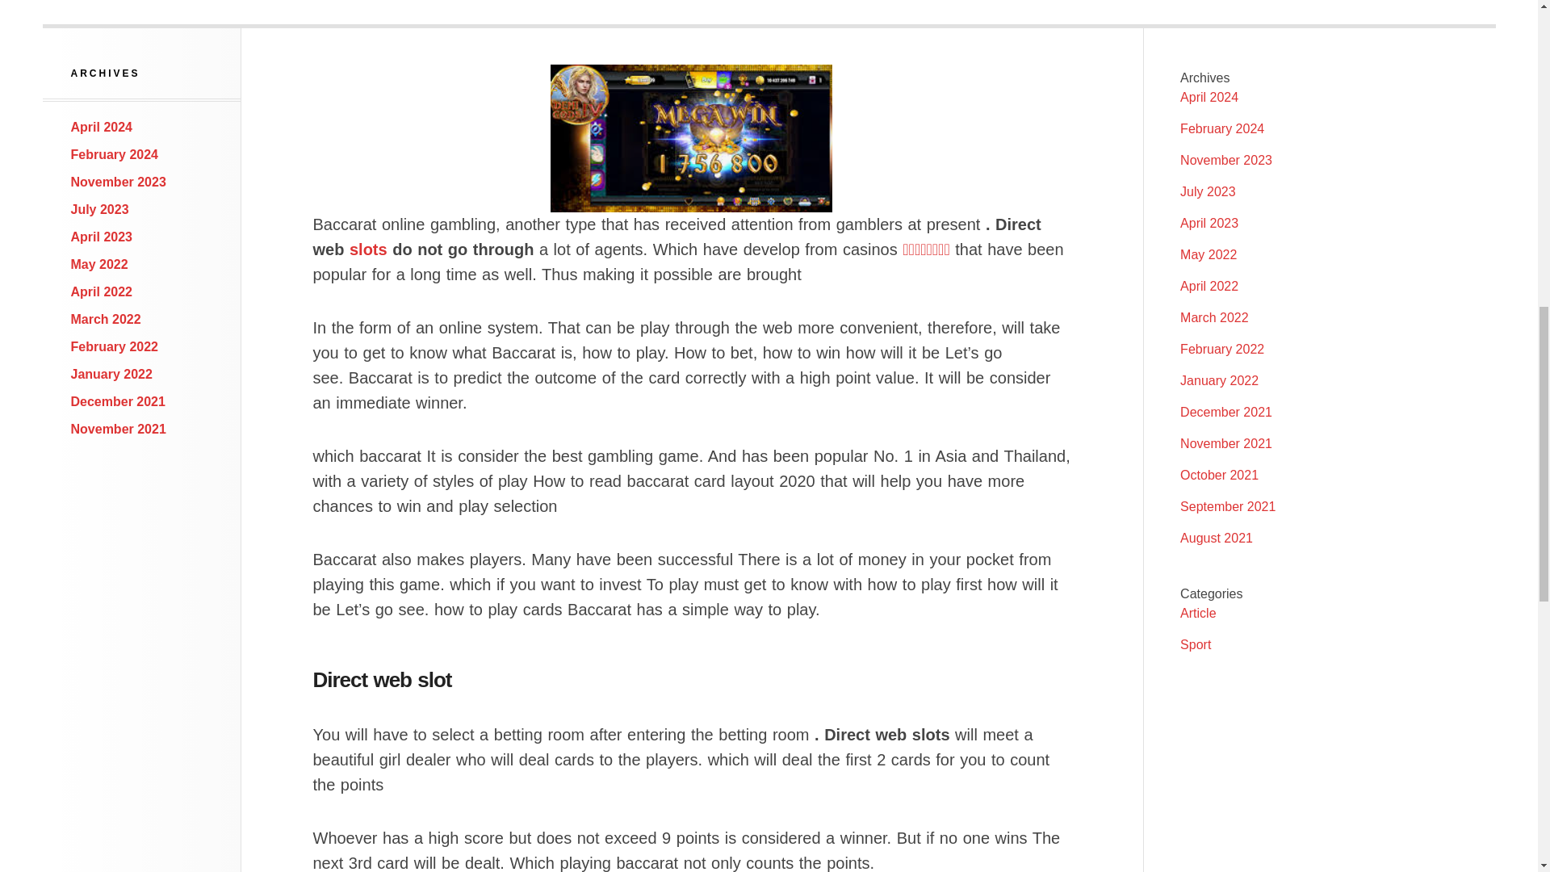  What do you see at coordinates (100, 208) in the screenshot?
I see `July 2023` at bounding box center [100, 208].